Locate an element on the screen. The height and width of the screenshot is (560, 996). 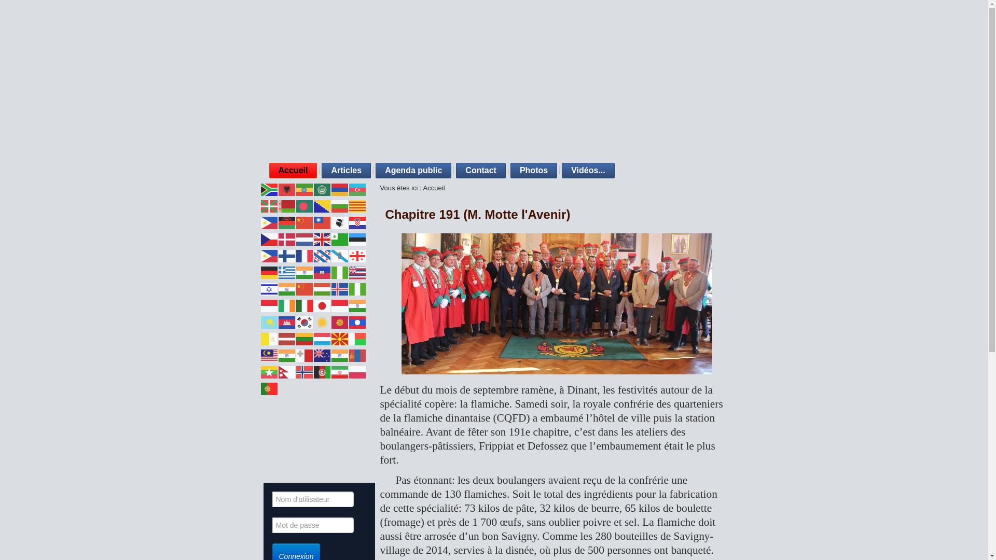
Croatian is located at coordinates (357, 222).